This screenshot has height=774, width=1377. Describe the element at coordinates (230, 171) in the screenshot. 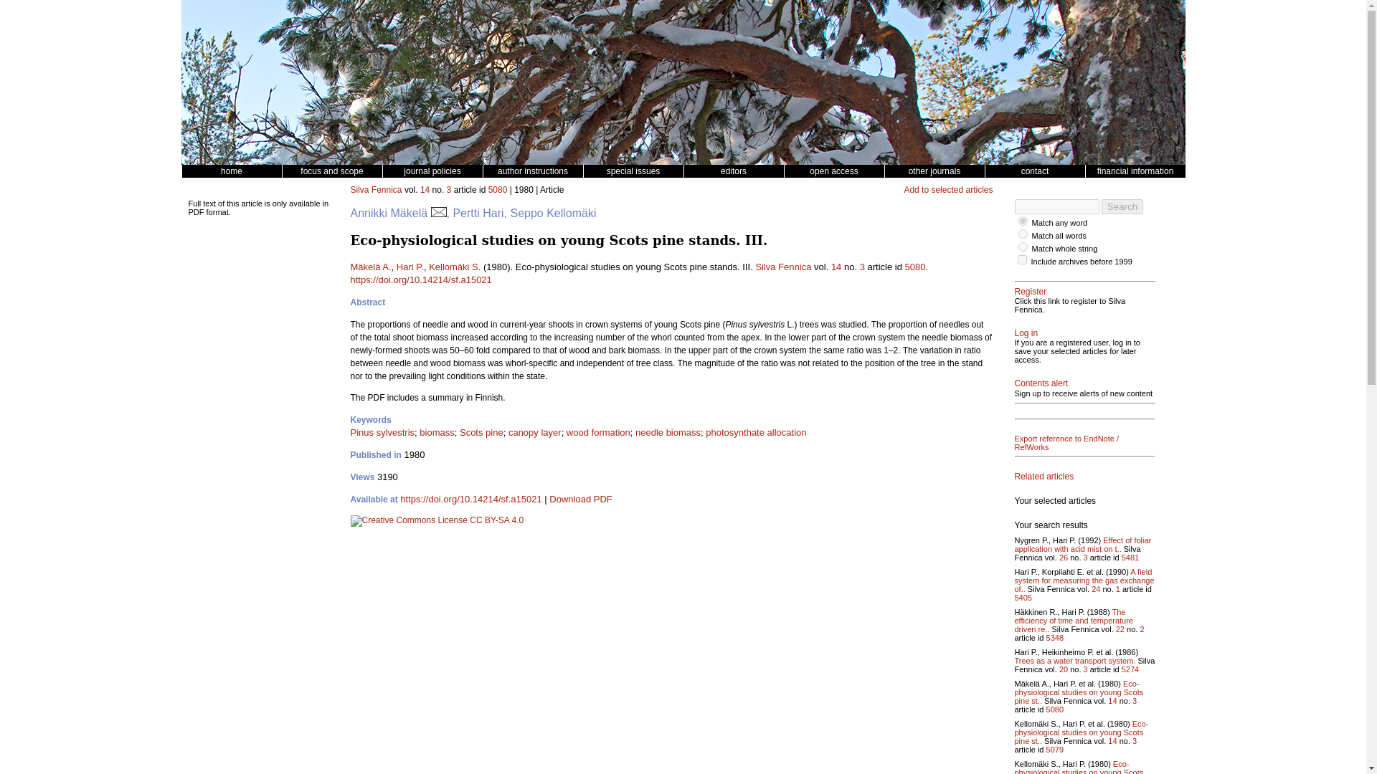

I see `home` at that location.